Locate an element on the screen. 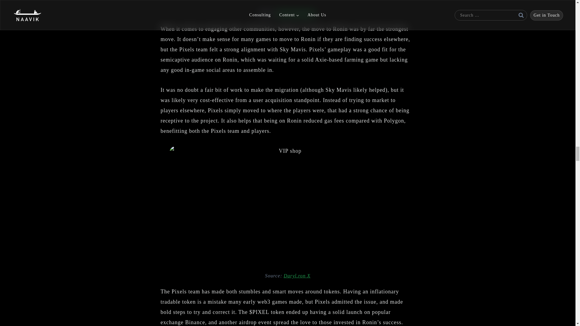 The height and width of the screenshot is (326, 580). Daryl.ron X is located at coordinates (297, 276).